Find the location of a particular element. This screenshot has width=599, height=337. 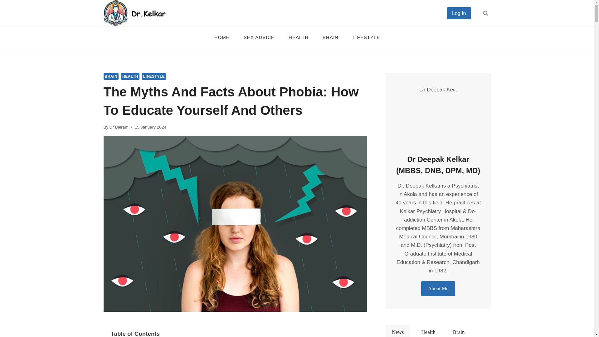

HEALTH is located at coordinates (130, 76).